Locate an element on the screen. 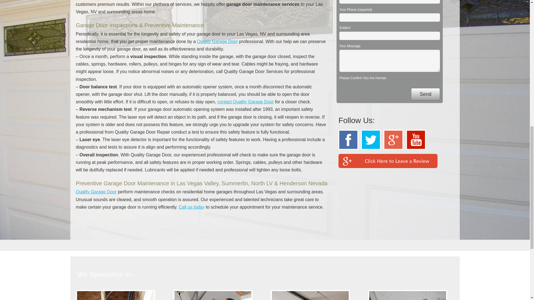 Image resolution: width=534 pixels, height=300 pixels. Quality Garage Door is located at coordinates (96, 192).